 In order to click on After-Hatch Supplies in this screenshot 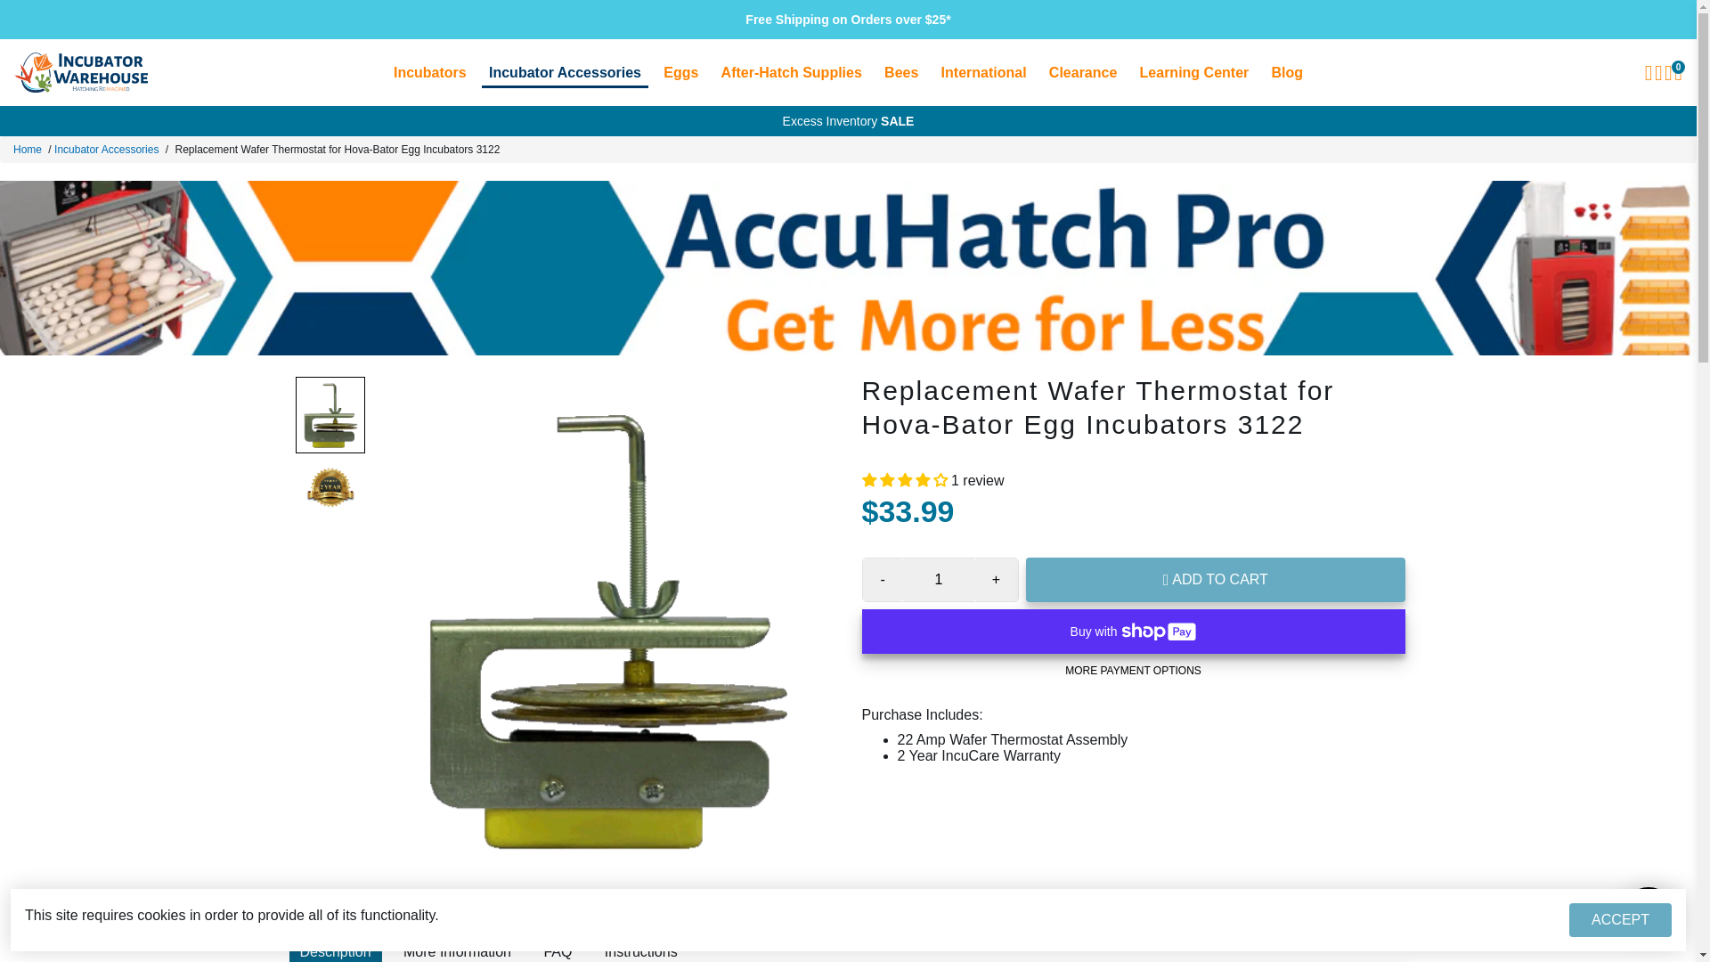, I will do `click(791, 71)`.